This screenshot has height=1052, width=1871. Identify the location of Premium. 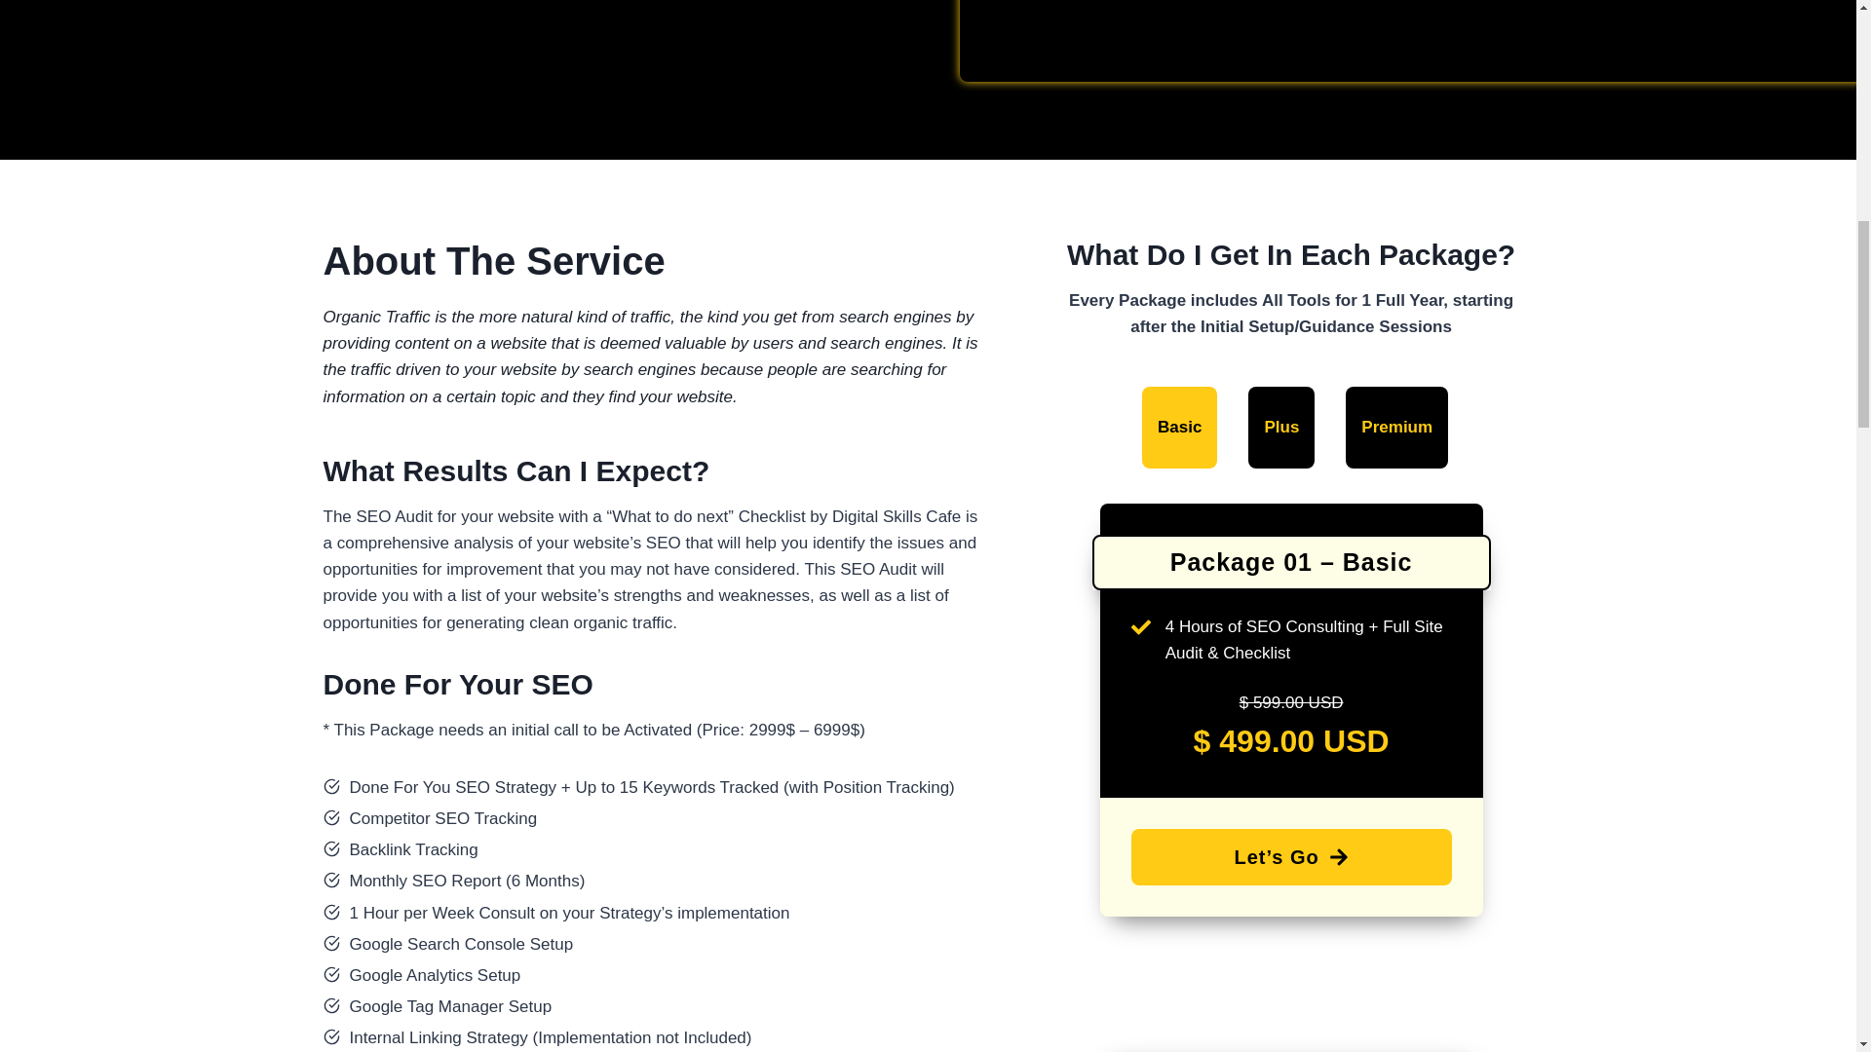
(1396, 427).